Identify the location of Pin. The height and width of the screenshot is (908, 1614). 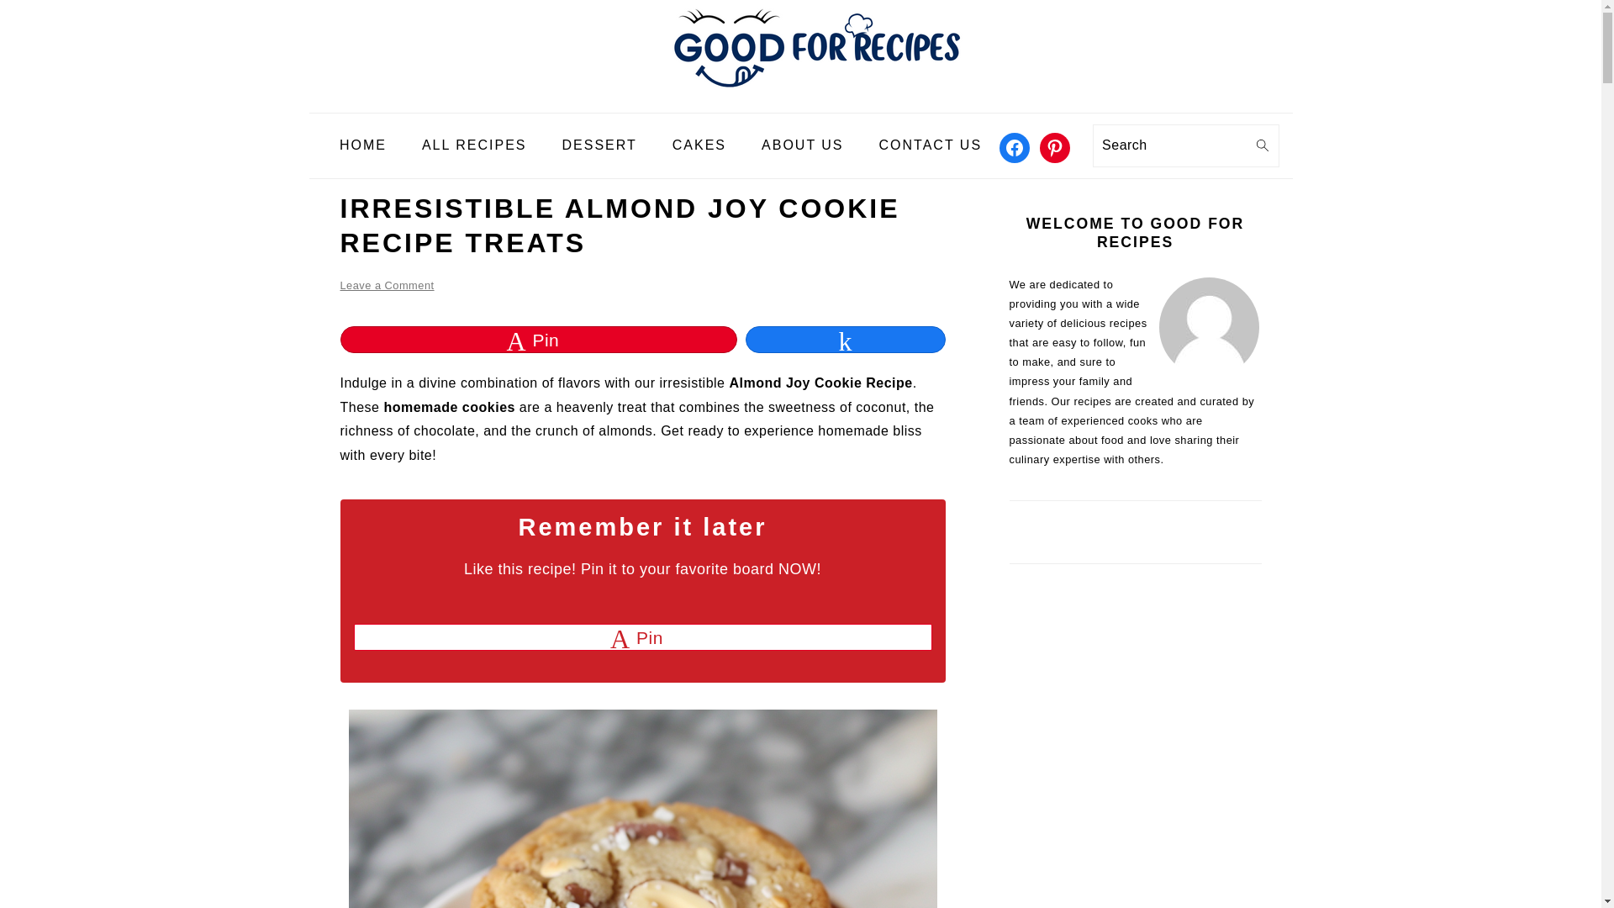
(539, 340).